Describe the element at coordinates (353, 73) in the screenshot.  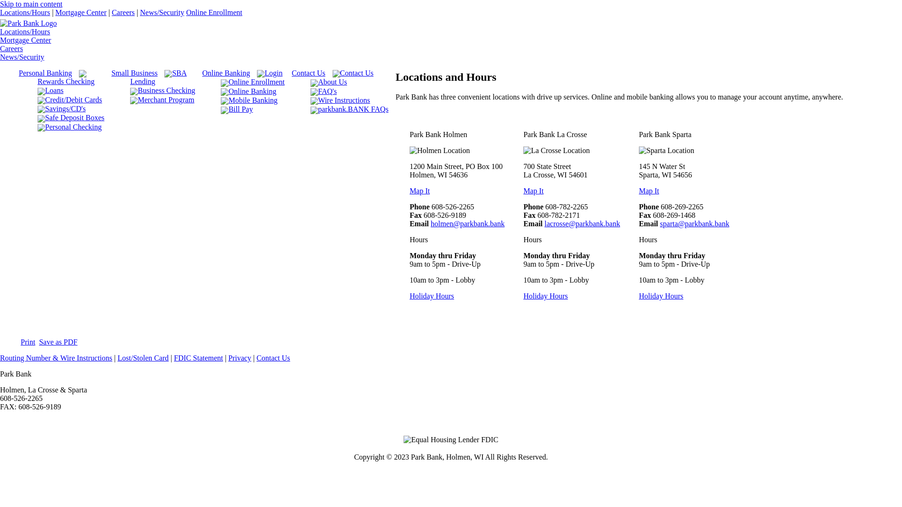
I see `Contact Us` at that location.